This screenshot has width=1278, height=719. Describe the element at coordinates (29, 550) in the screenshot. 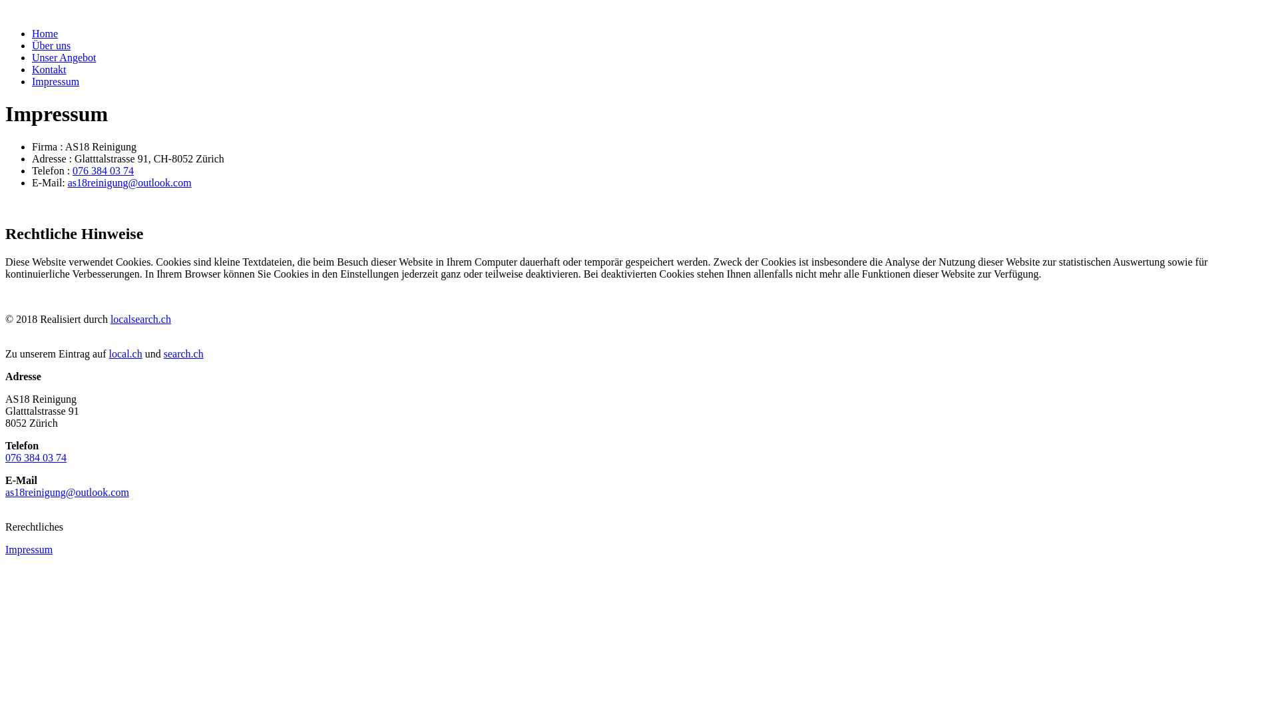

I see `Impressum` at that location.